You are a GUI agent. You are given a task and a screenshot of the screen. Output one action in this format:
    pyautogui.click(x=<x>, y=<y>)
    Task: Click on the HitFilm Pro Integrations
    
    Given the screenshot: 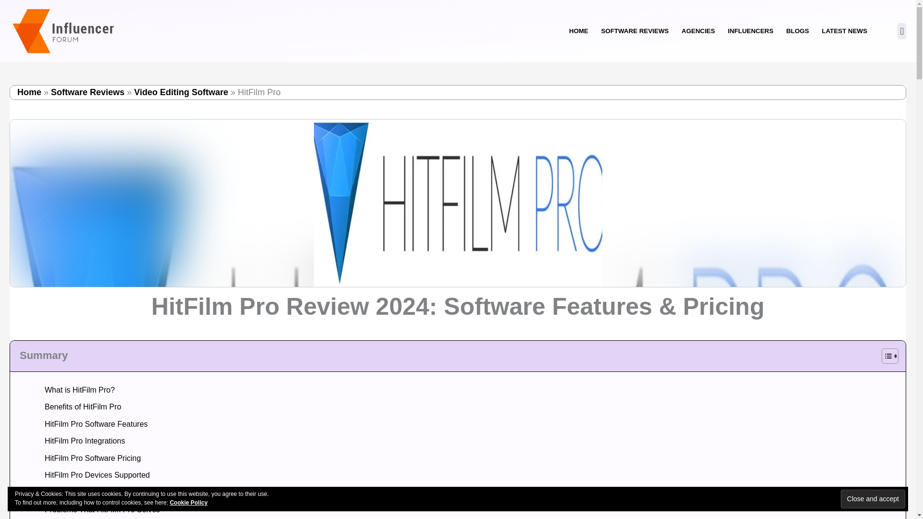 What is the action you would take?
    pyautogui.click(x=81, y=441)
    